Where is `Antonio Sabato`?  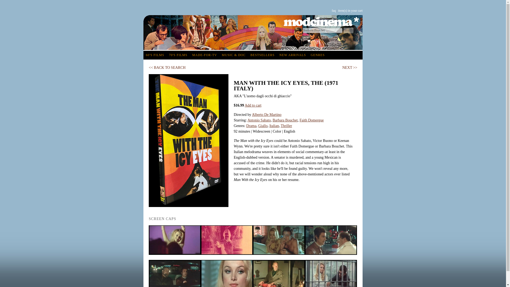 Antonio Sabato is located at coordinates (259, 120).